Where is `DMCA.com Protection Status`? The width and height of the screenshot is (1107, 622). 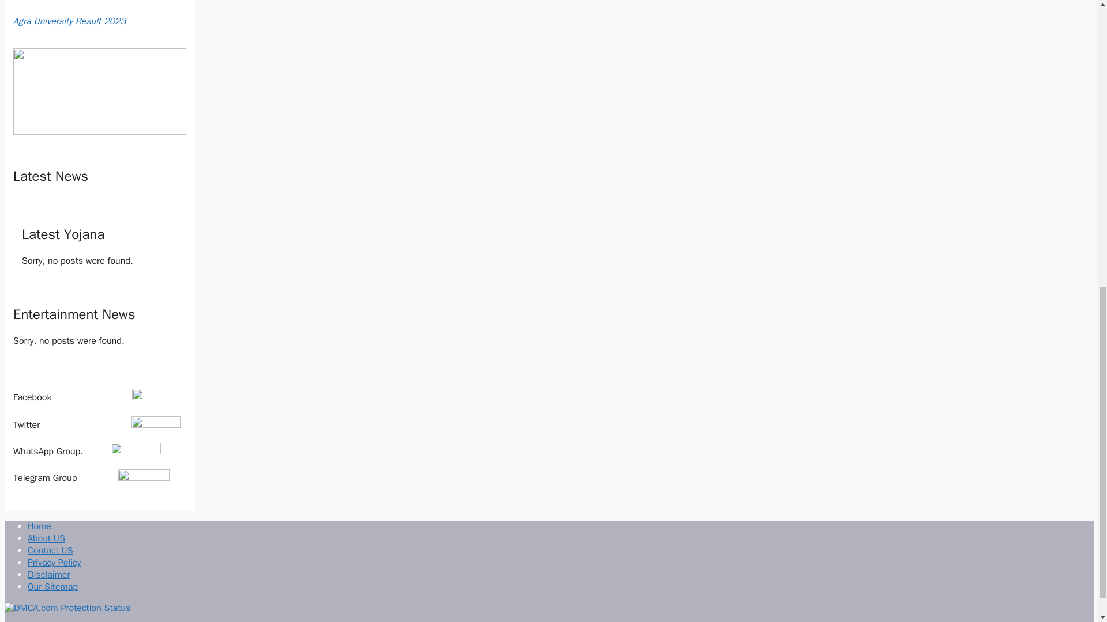 DMCA.com Protection Status is located at coordinates (67, 608).